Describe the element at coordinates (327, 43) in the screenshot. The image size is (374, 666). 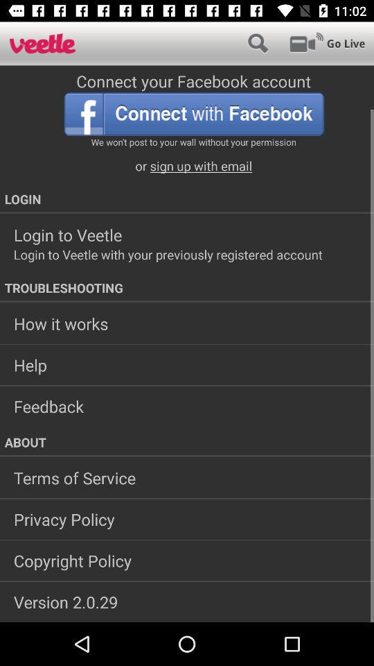
I see `livestream` at that location.